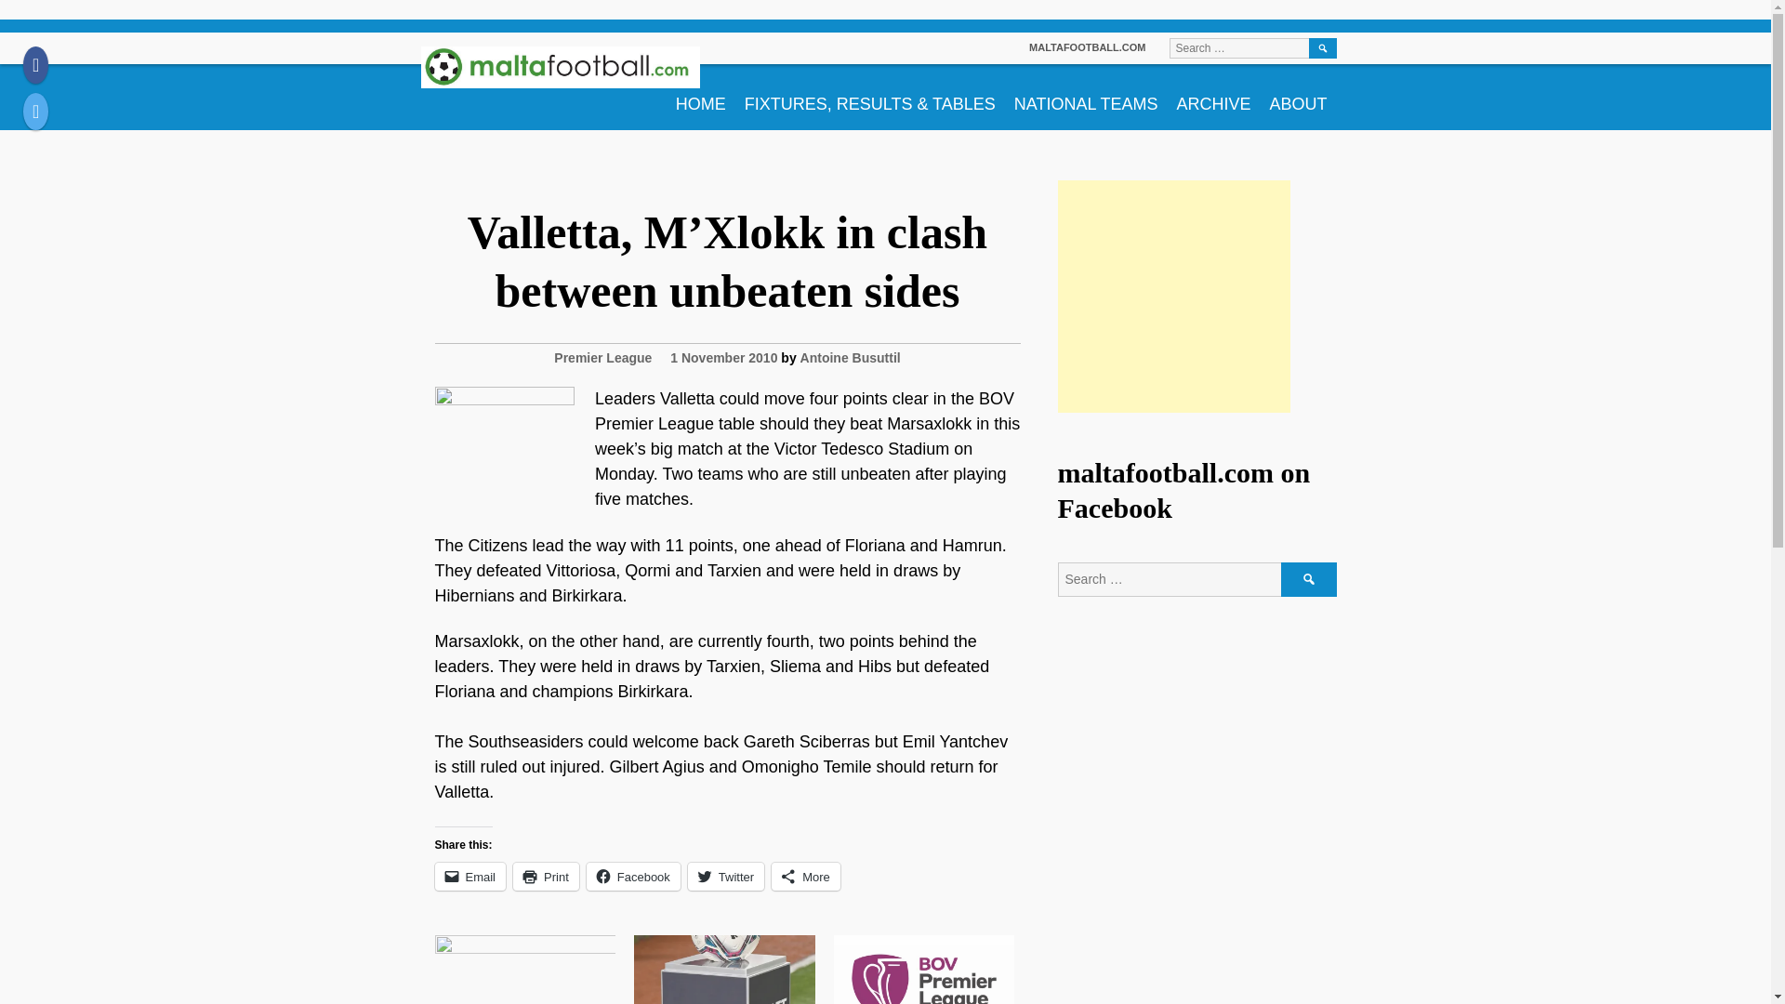 This screenshot has width=1785, height=1004. I want to click on MALTAFOOTBALL.COM, so click(1088, 47).